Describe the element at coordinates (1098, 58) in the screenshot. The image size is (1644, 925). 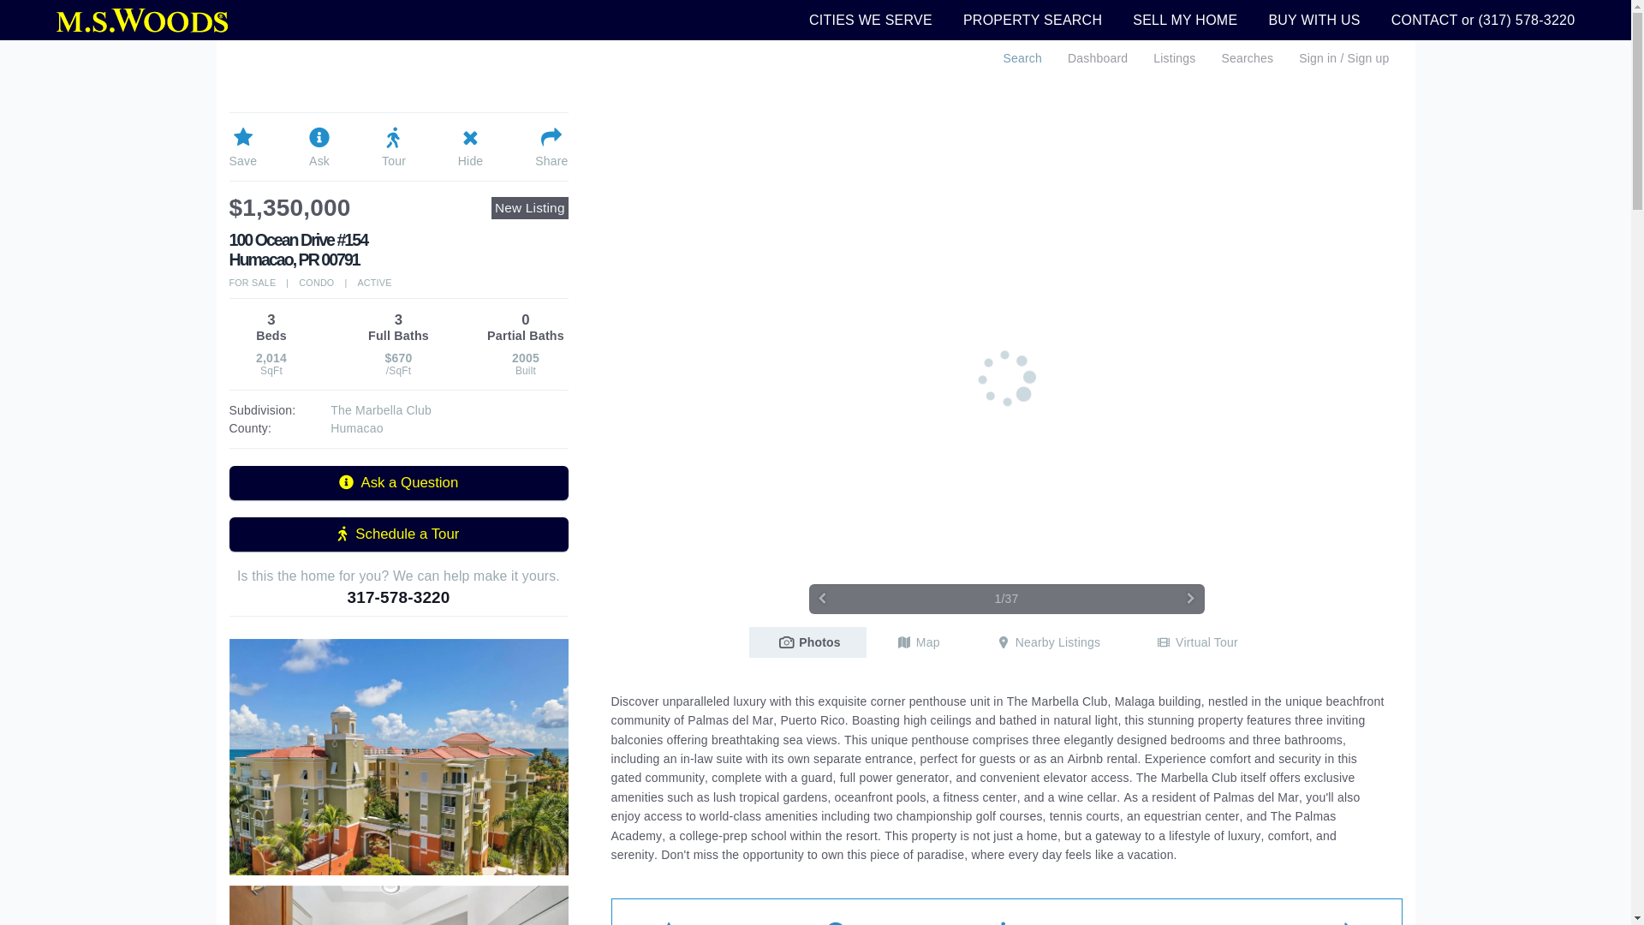
I see `Dashboard` at that location.